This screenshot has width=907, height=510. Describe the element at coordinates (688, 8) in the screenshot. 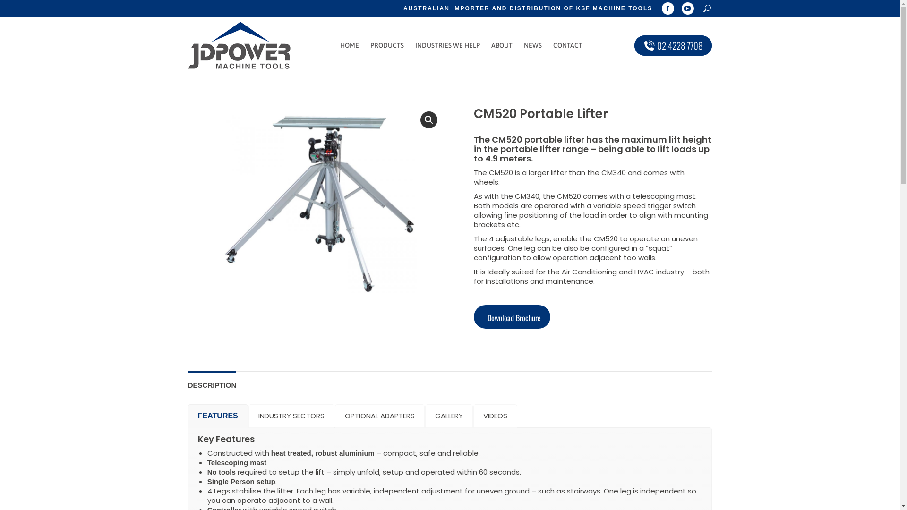

I see `YouTube page opens in new window` at that location.